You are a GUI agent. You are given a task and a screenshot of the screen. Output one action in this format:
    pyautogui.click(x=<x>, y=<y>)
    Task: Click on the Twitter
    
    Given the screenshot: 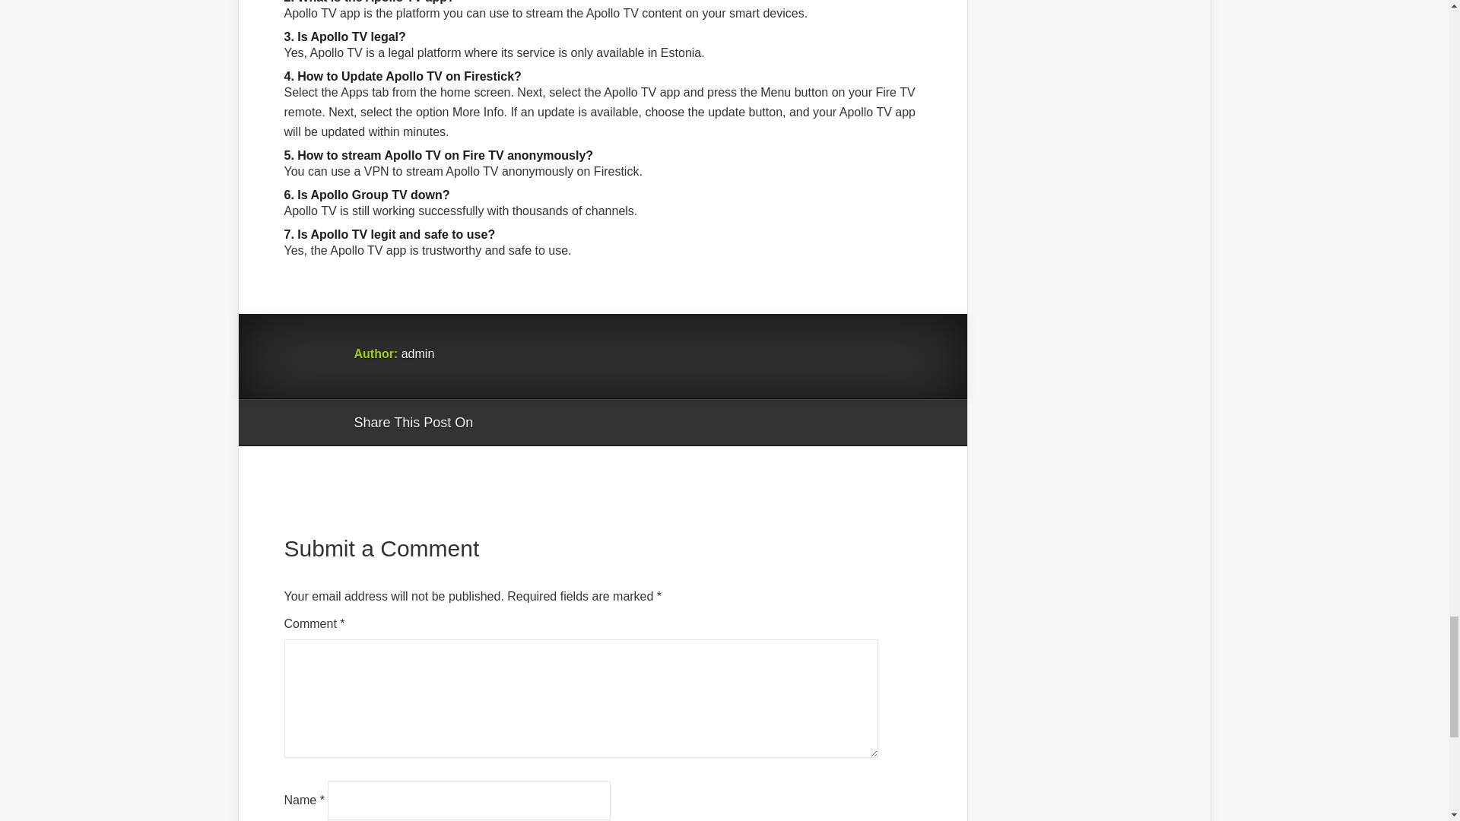 What is the action you would take?
    pyautogui.click(x=557, y=423)
    